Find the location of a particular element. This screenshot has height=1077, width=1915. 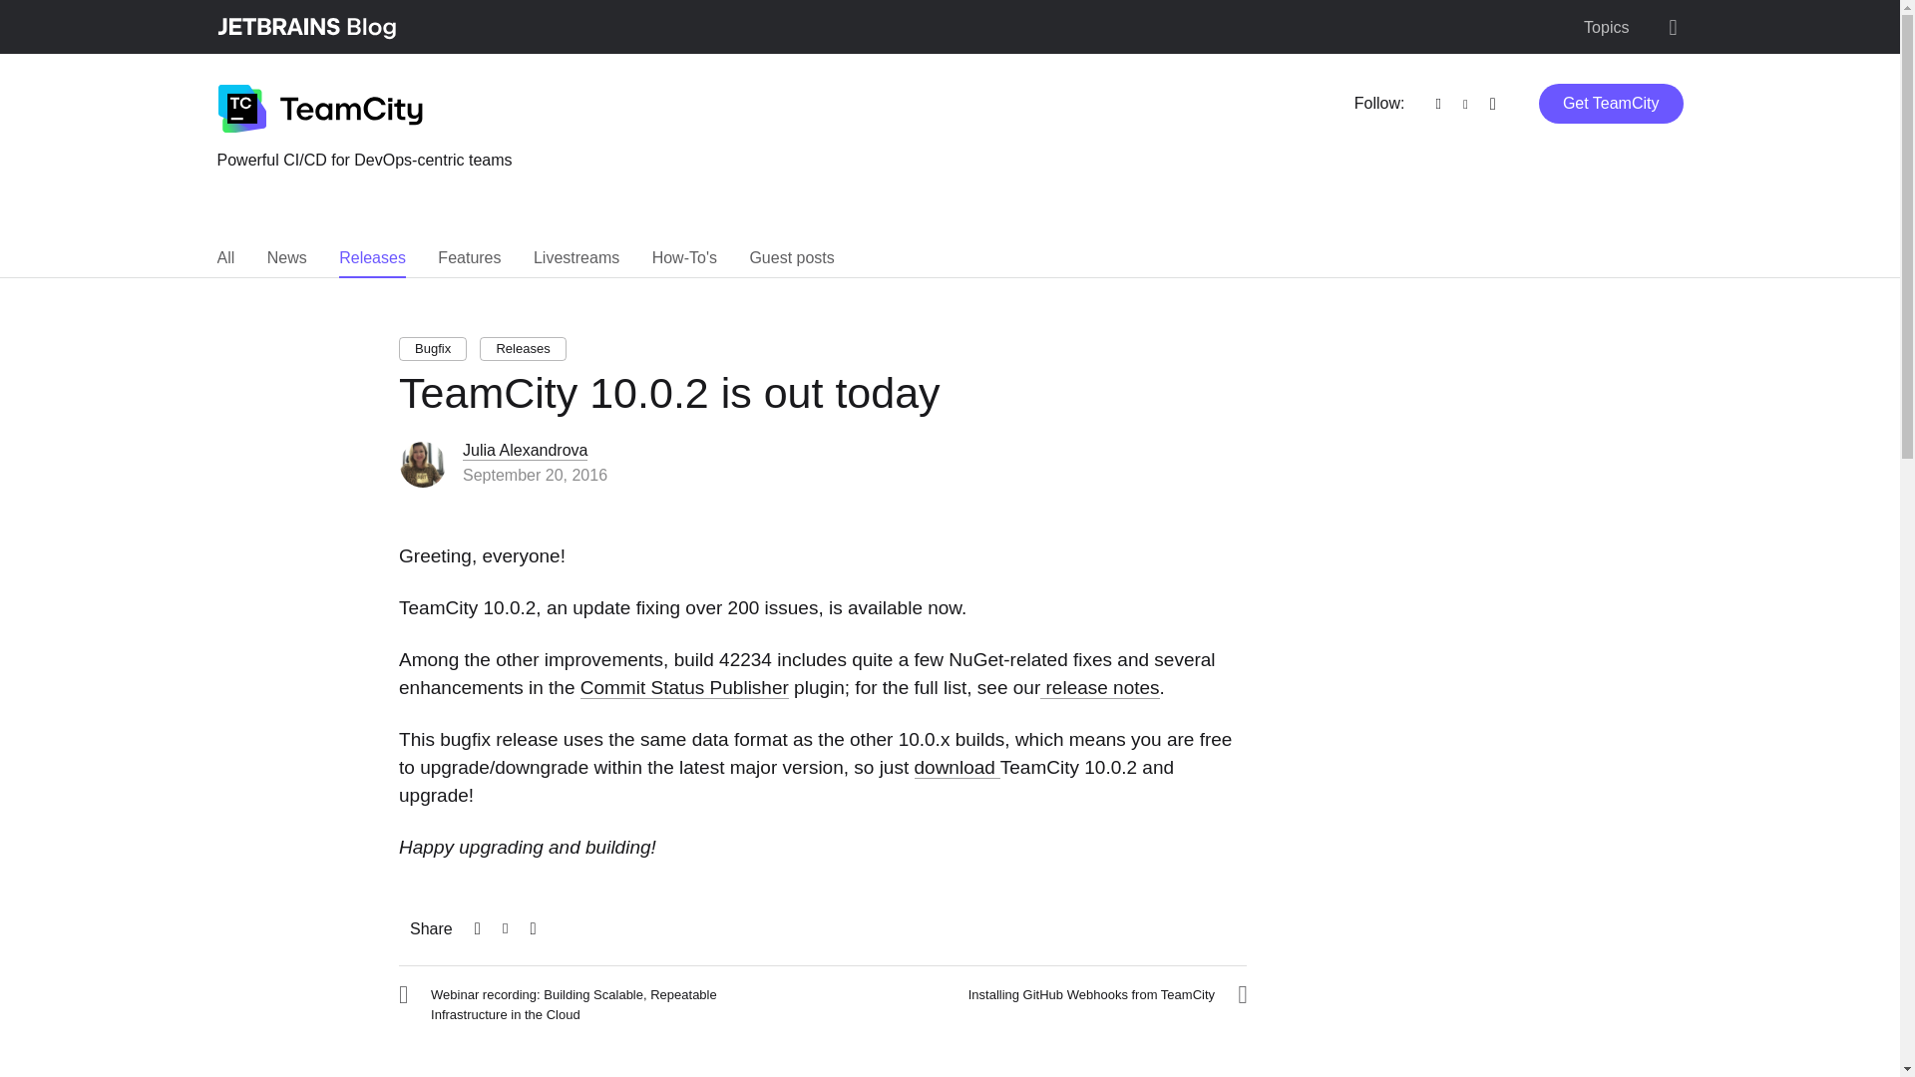

Search is located at coordinates (1672, 28).